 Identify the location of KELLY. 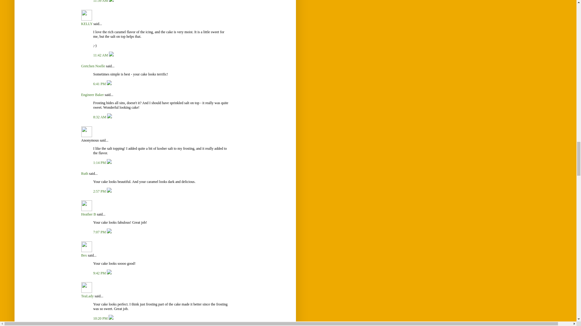
(87, 15).